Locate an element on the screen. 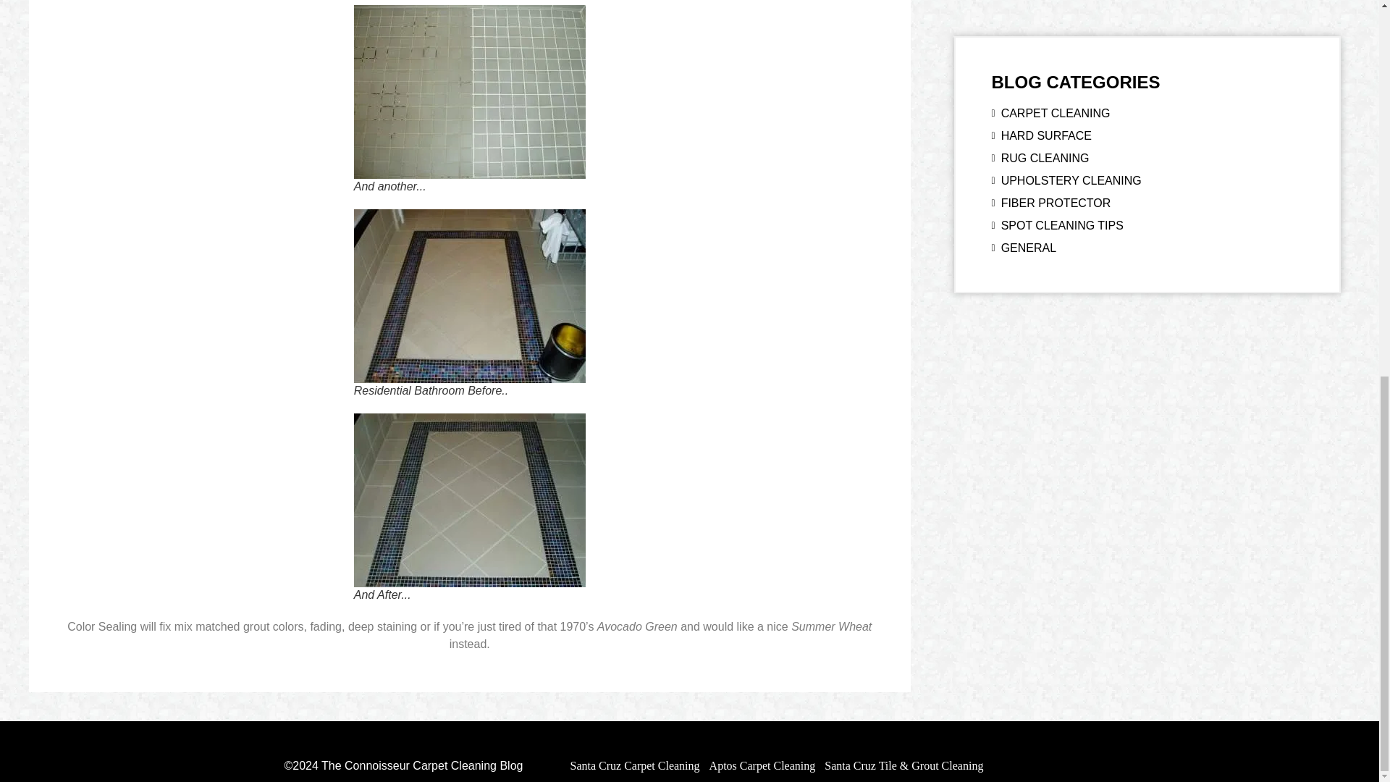 The width and height of the screenshot is (1390, 782). Santa Cruz Carpet Cleaning is located at coordinates (634, 765).